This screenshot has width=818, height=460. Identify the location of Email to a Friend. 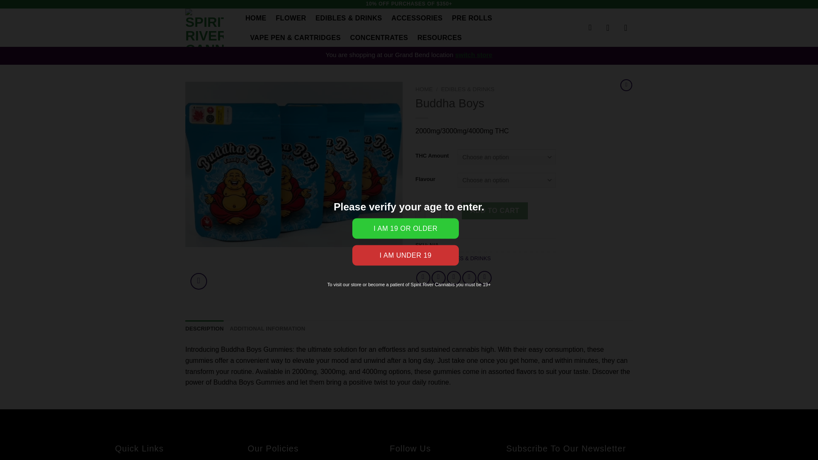
(454, 278).